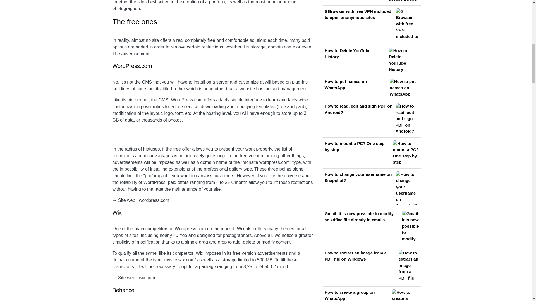 This screenshot has width=536, height=301. Describe the element at coordinates (117, 212) in the screenshot. I see `Wix` at that location.